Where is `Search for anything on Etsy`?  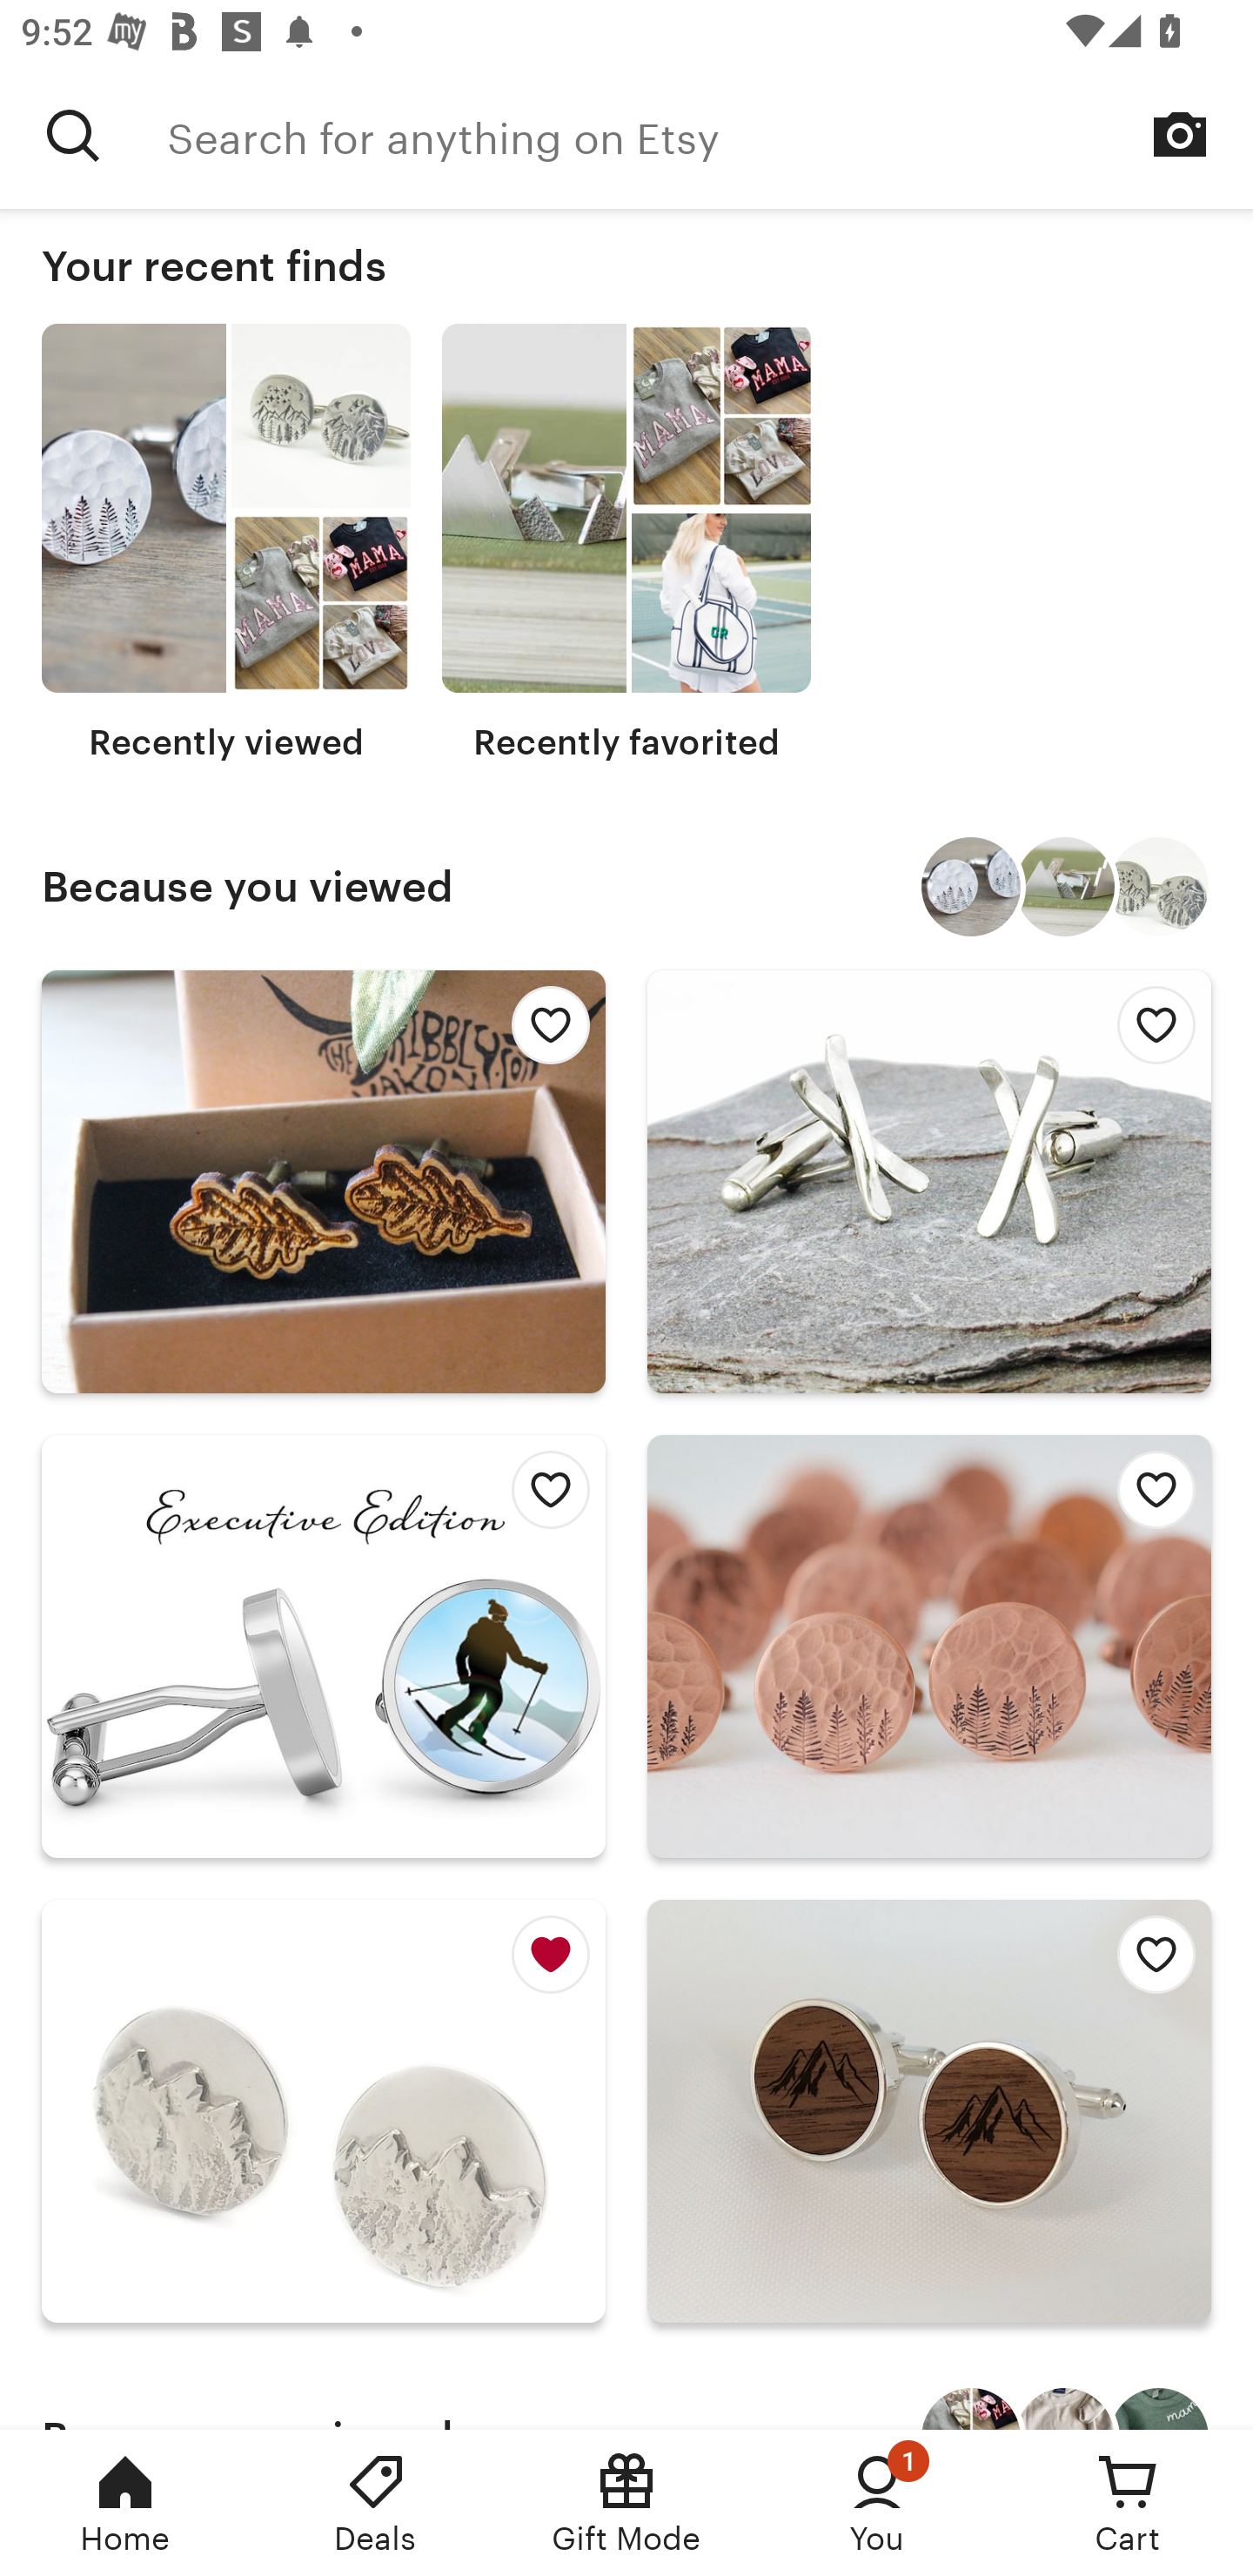 Search for anything on Etsy is located at coordinates (73, 135).